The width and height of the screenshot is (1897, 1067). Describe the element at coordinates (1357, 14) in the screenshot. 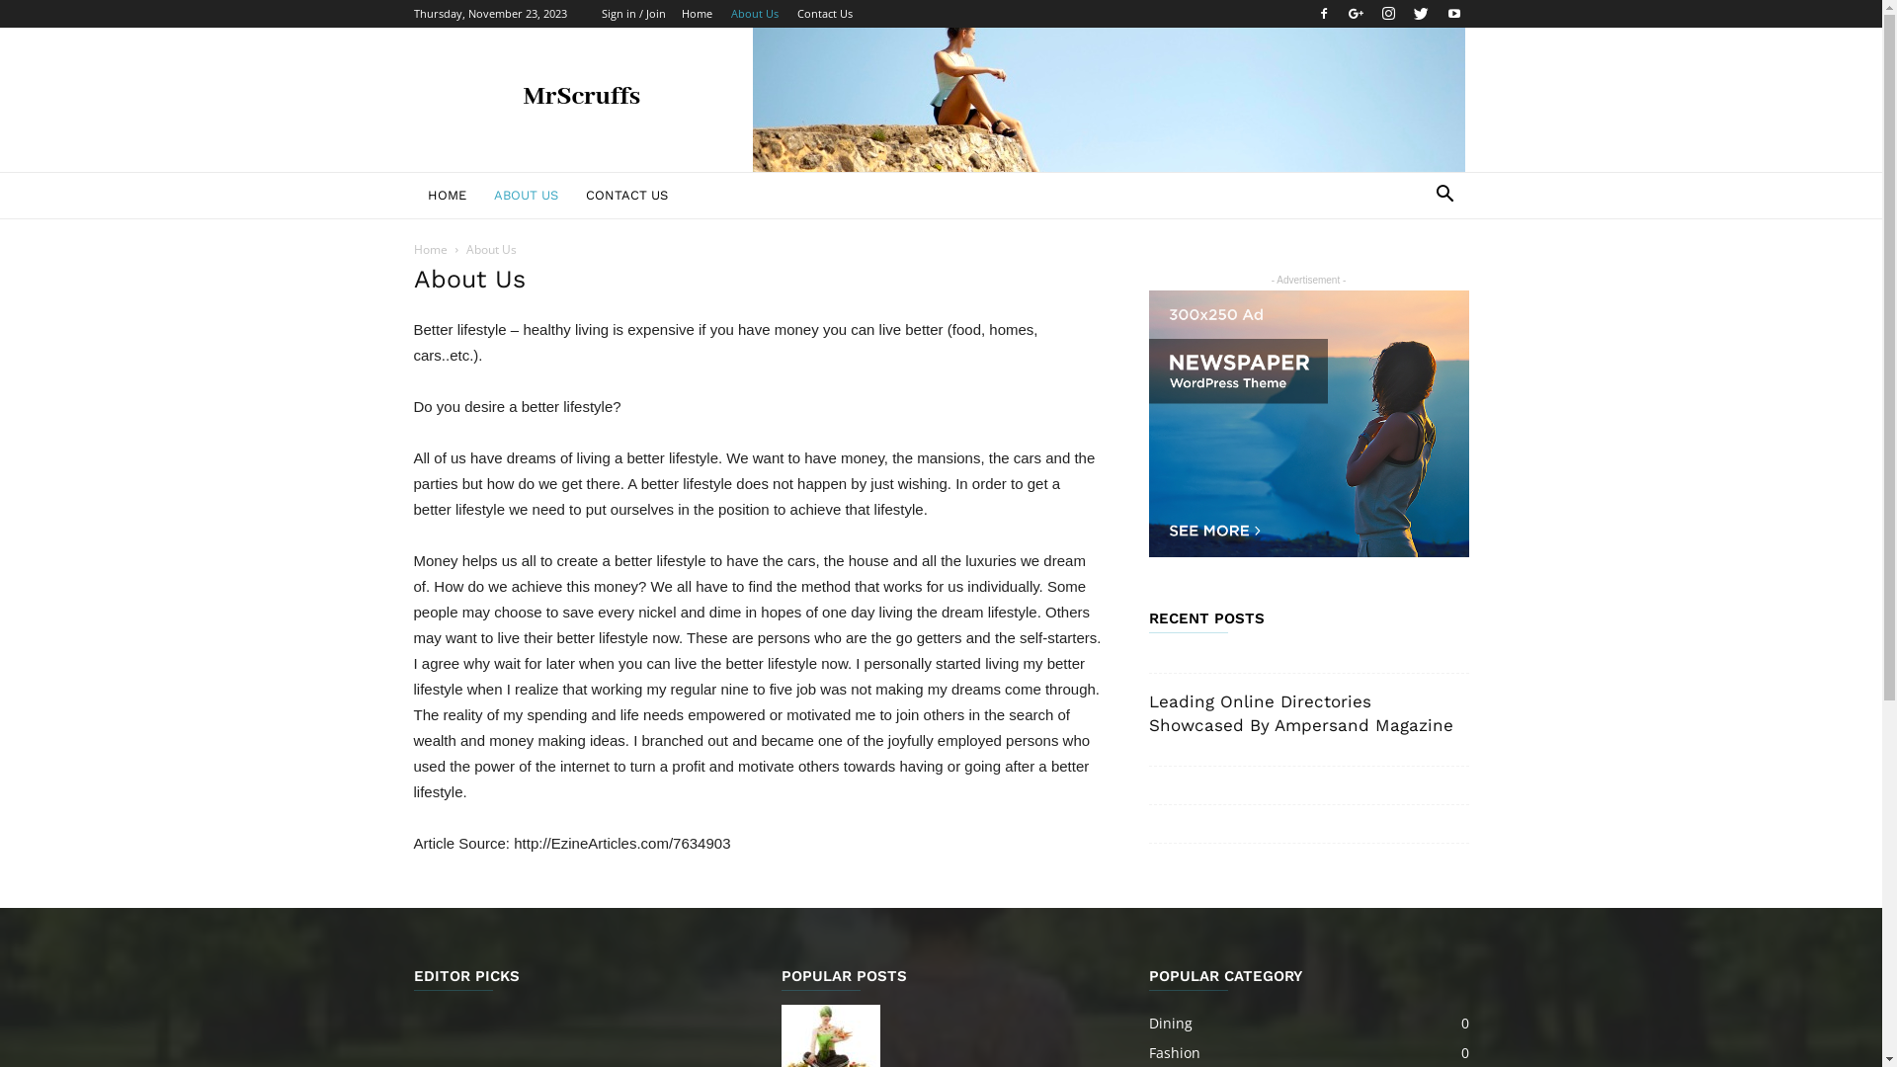

I see `Google+` at that location.